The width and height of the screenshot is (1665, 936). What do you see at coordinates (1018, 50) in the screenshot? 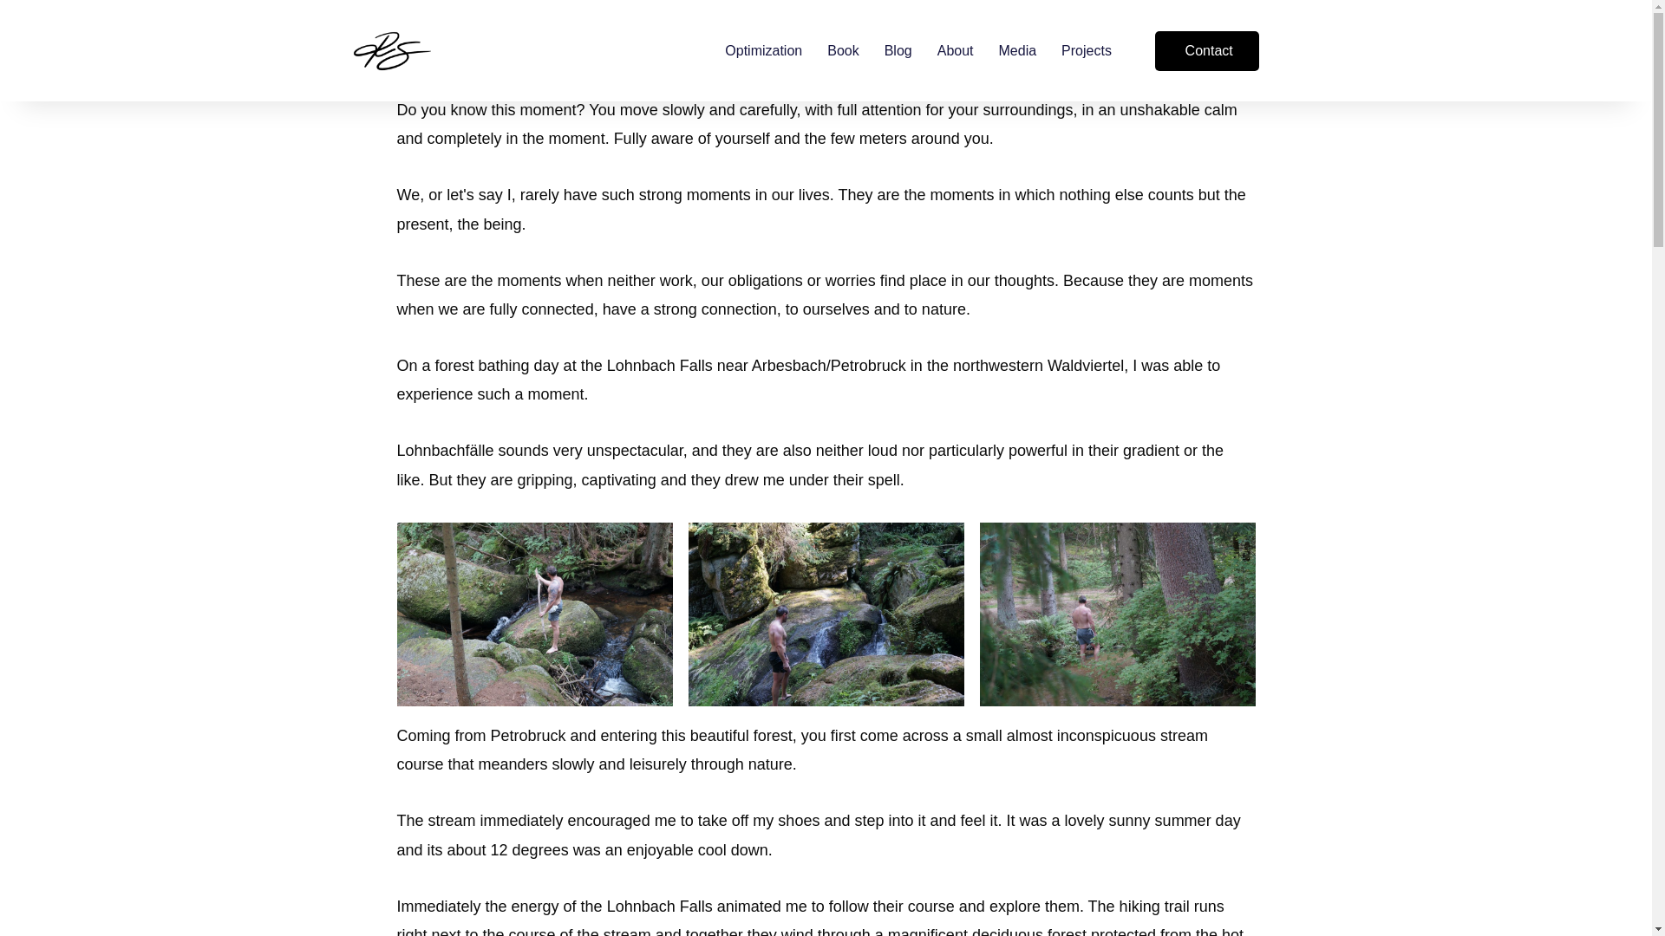
I see `Media` at bounding box center [1018, 50].